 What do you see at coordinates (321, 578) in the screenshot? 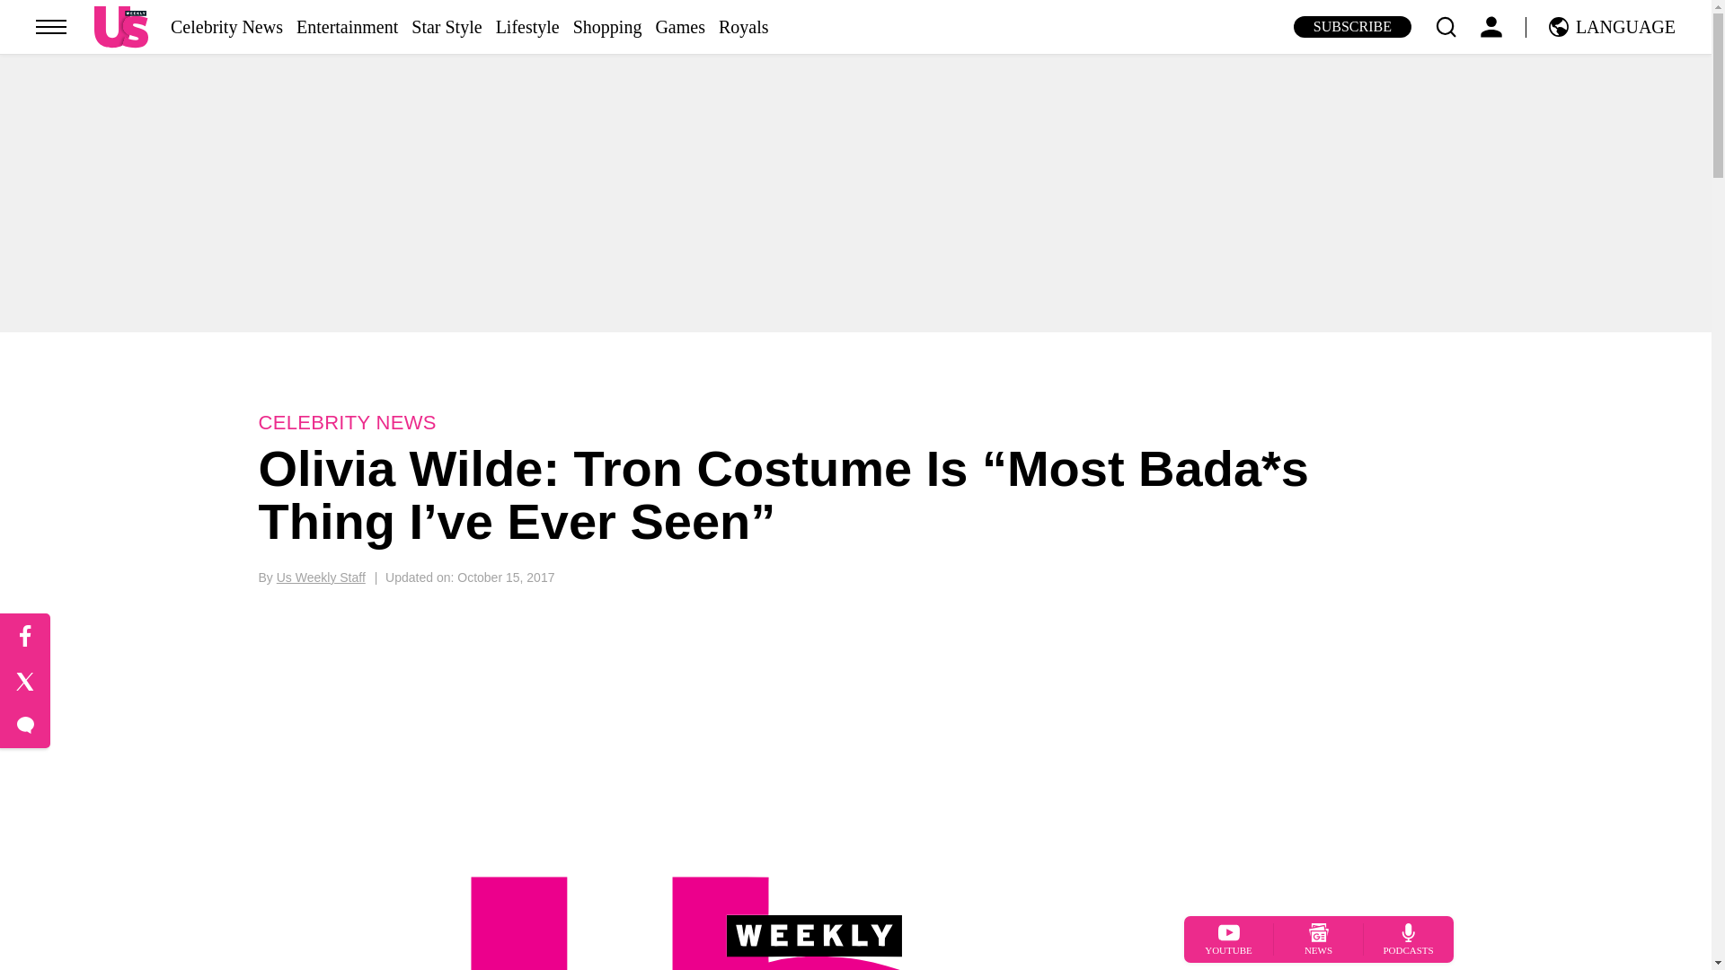
I see `Posts by Us Weekly Staff` at bounding box center [321, 578].